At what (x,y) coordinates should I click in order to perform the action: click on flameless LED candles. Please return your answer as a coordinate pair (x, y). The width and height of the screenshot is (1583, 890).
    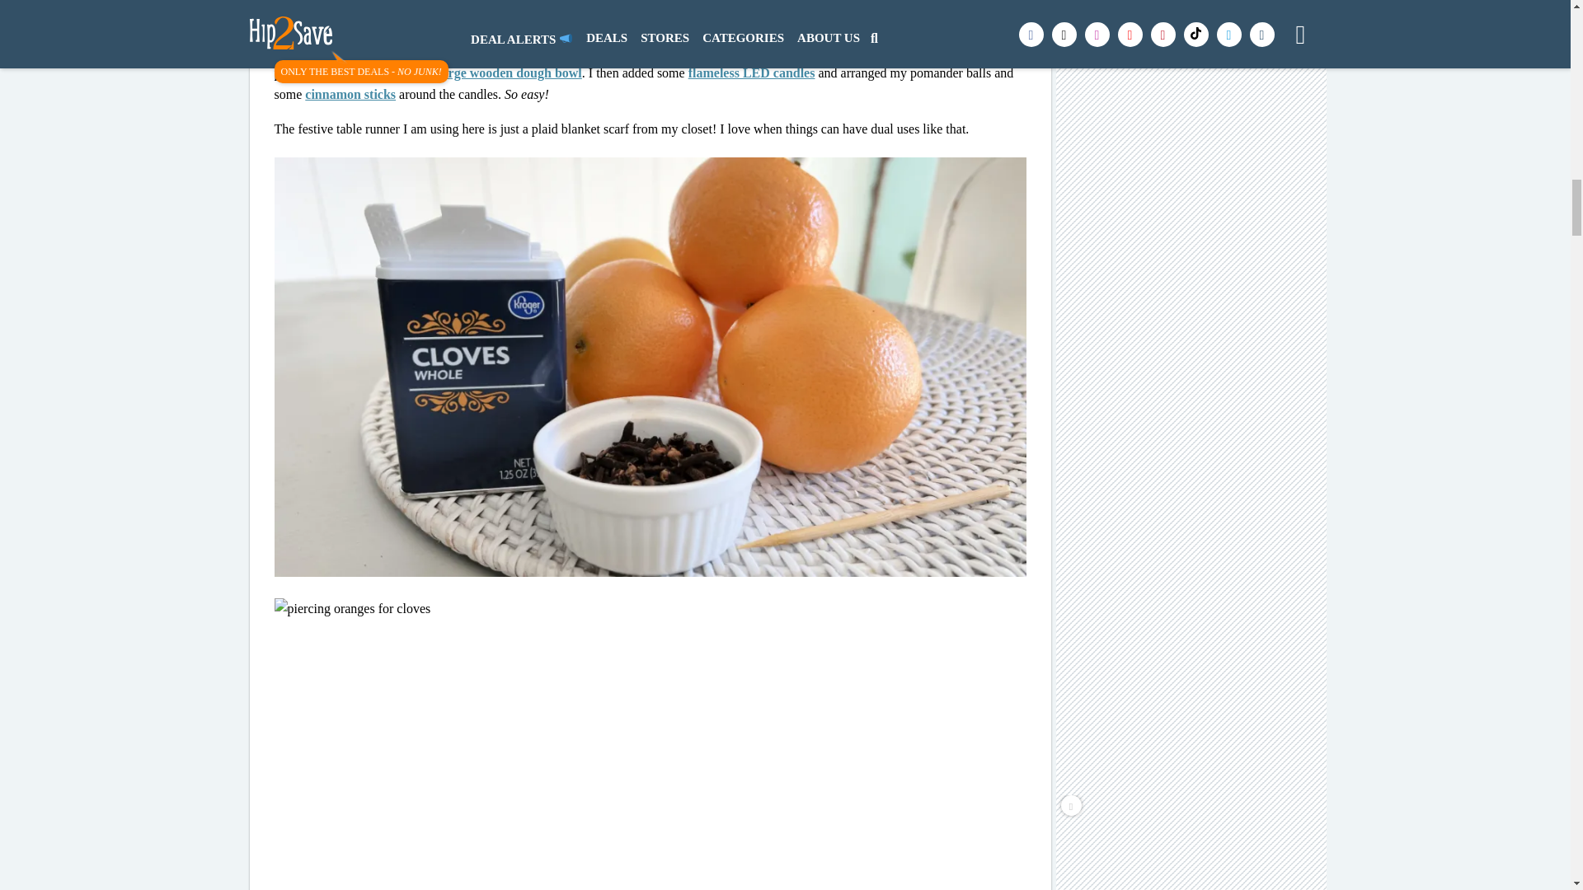
    Looking at the image, I should click on (752, 73).